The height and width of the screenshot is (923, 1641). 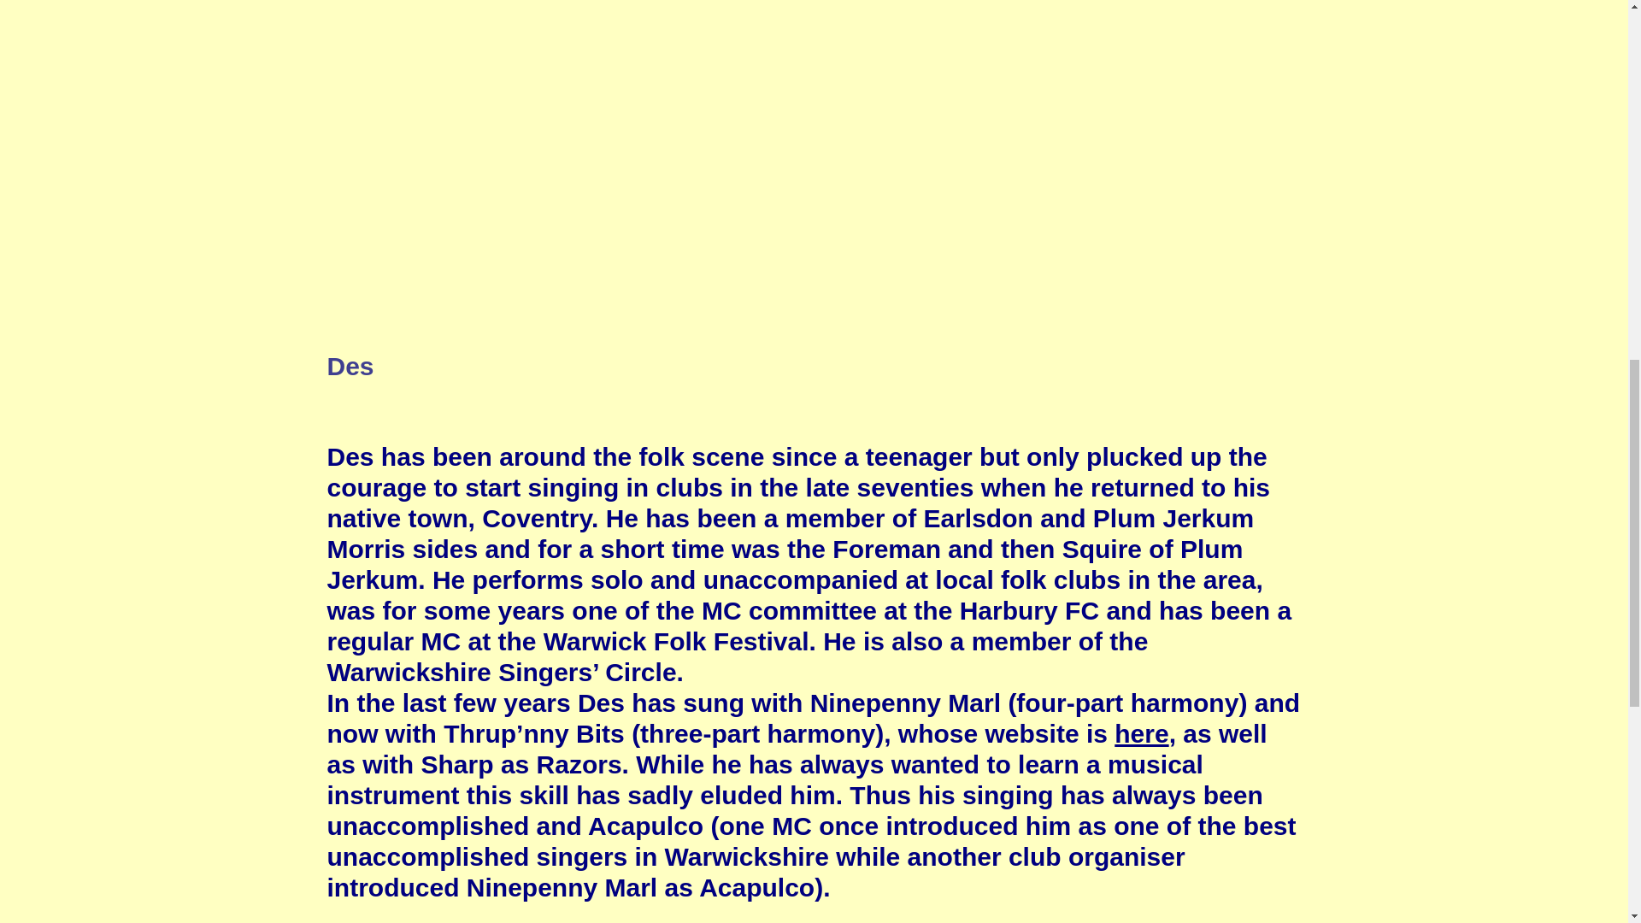 What do you see at coordinates (1141, 733) in the screenshot?
I see `here` at bounding box center [1141, 733].